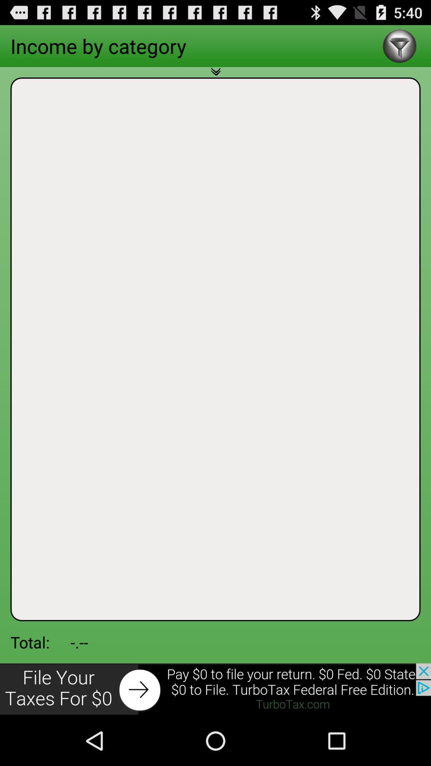 The image size is (431, 766). Describe the element at coordinates (215, 689) in the screenshot. I see `click for more info` at that location.